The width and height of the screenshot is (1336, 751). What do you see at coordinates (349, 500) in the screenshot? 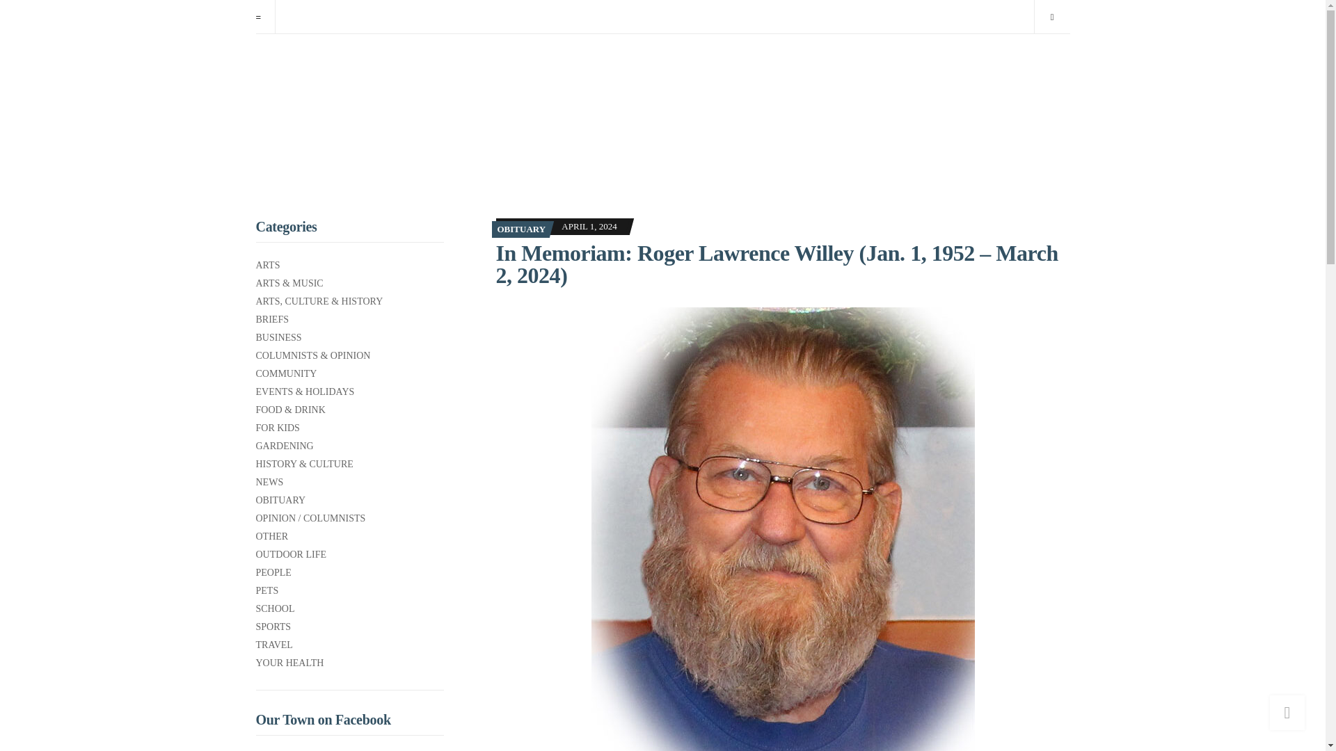
I see `OBITUARY` at bounding box center [349, 500].